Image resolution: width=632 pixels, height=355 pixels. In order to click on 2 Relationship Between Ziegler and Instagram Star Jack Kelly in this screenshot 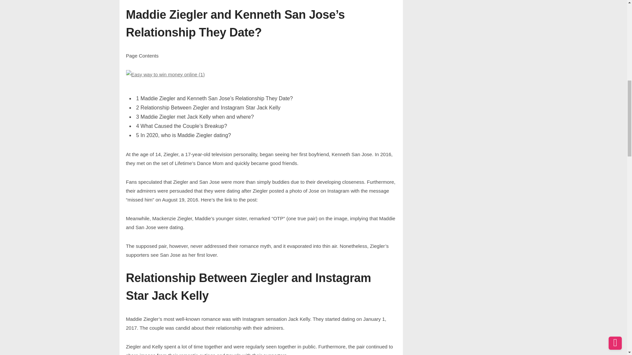, I will do `click(208, 107)`.